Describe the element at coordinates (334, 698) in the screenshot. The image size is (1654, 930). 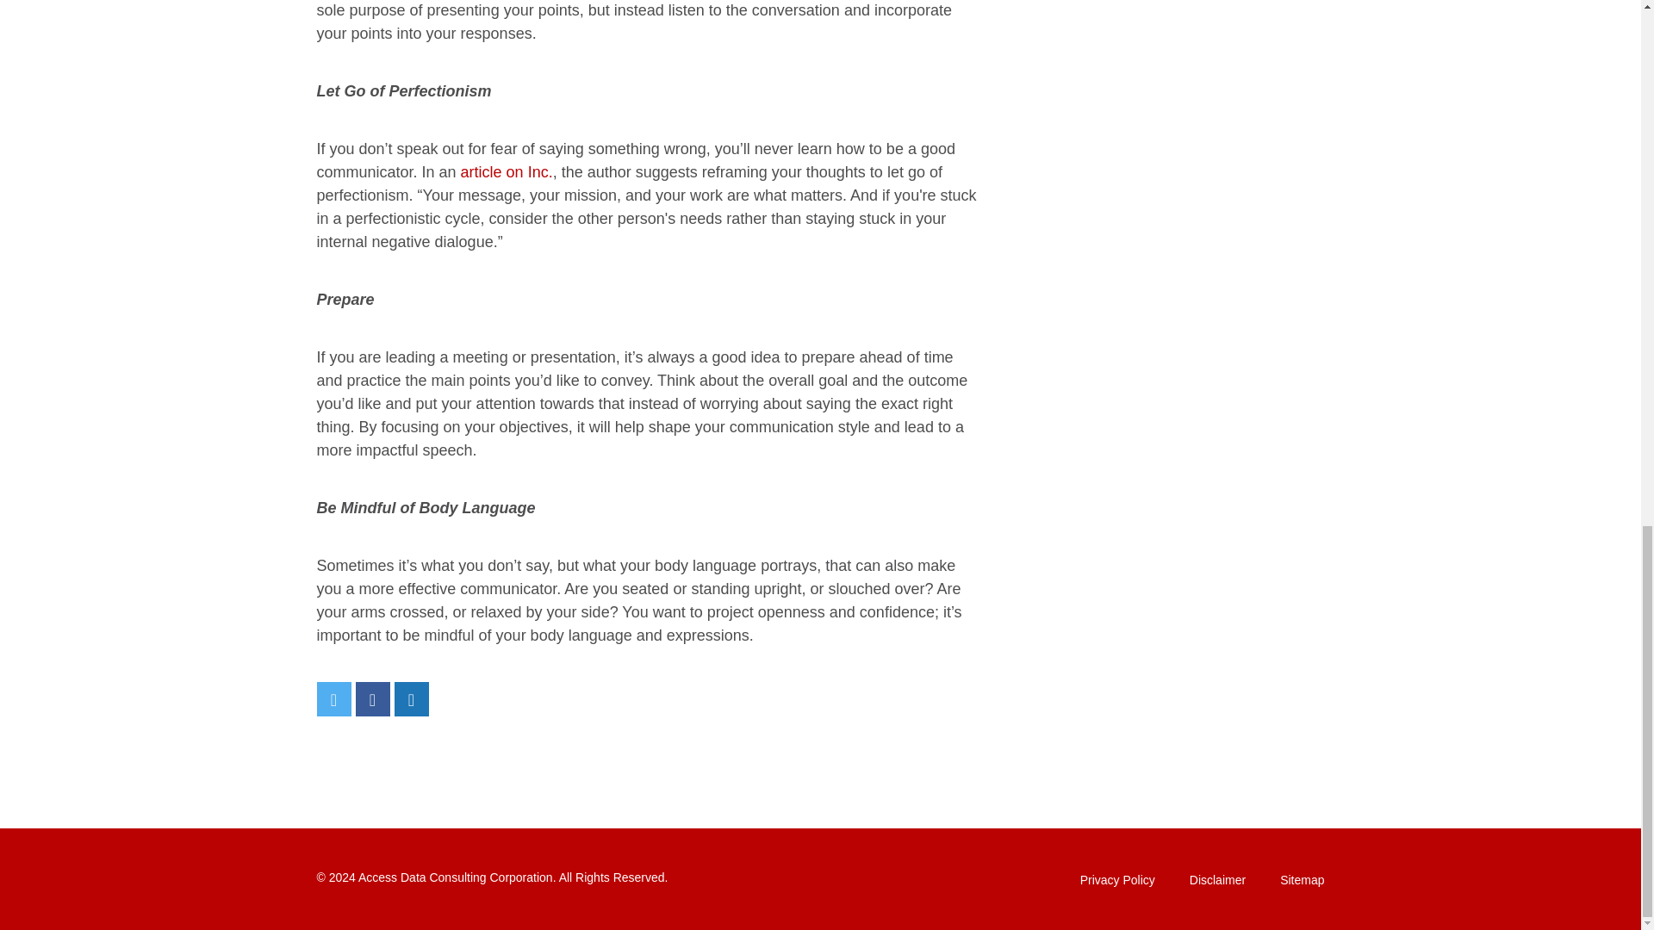
I see `Share on Twitter` at that location.